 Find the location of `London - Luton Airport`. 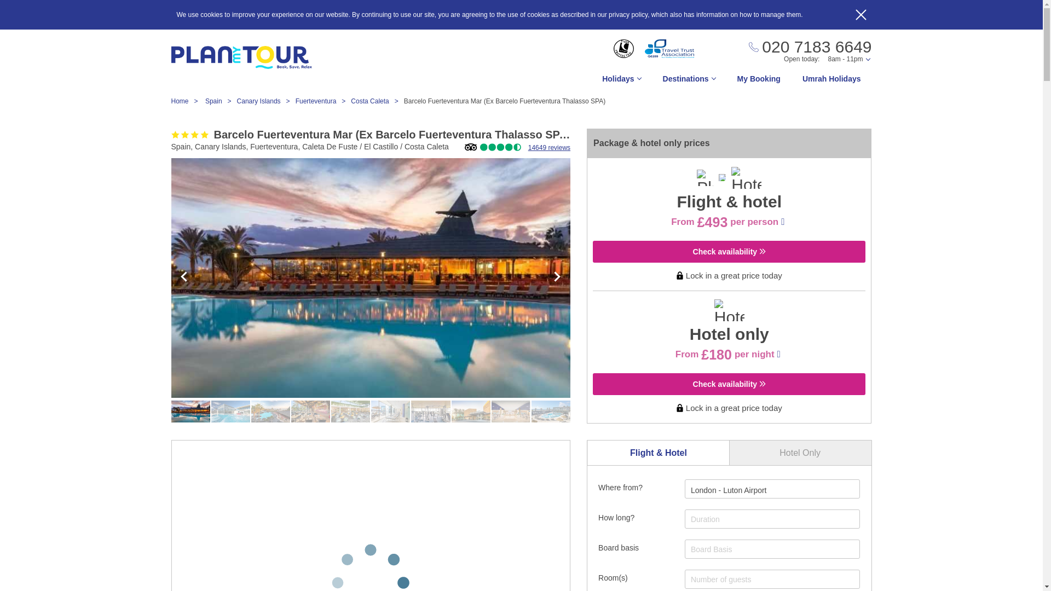

London - Luton Airport is located at coordinates (729, 490).